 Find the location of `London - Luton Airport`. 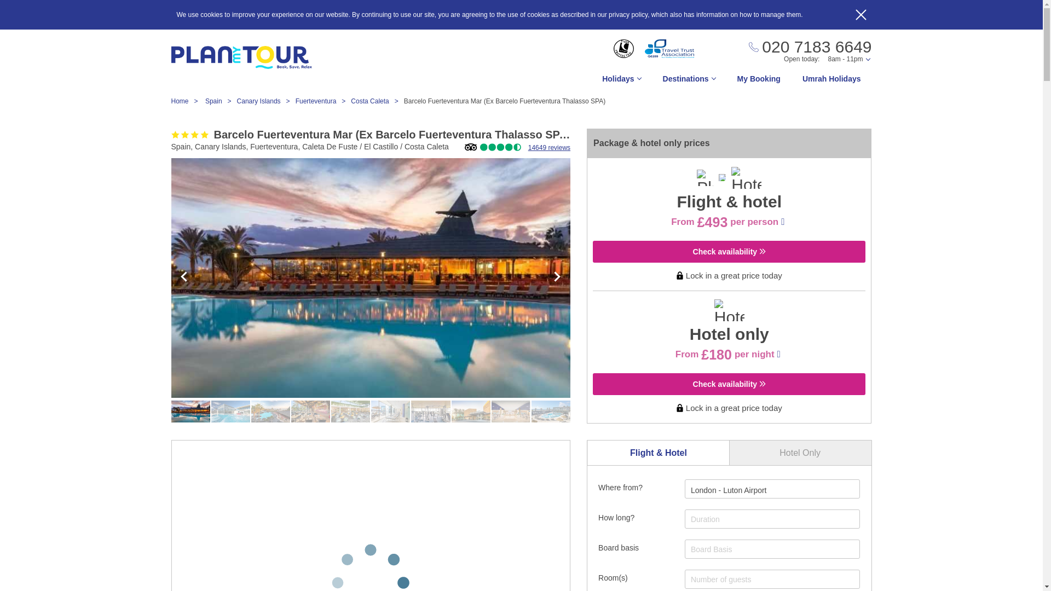

London - Luton Airport is located at coordinates (729, 490).